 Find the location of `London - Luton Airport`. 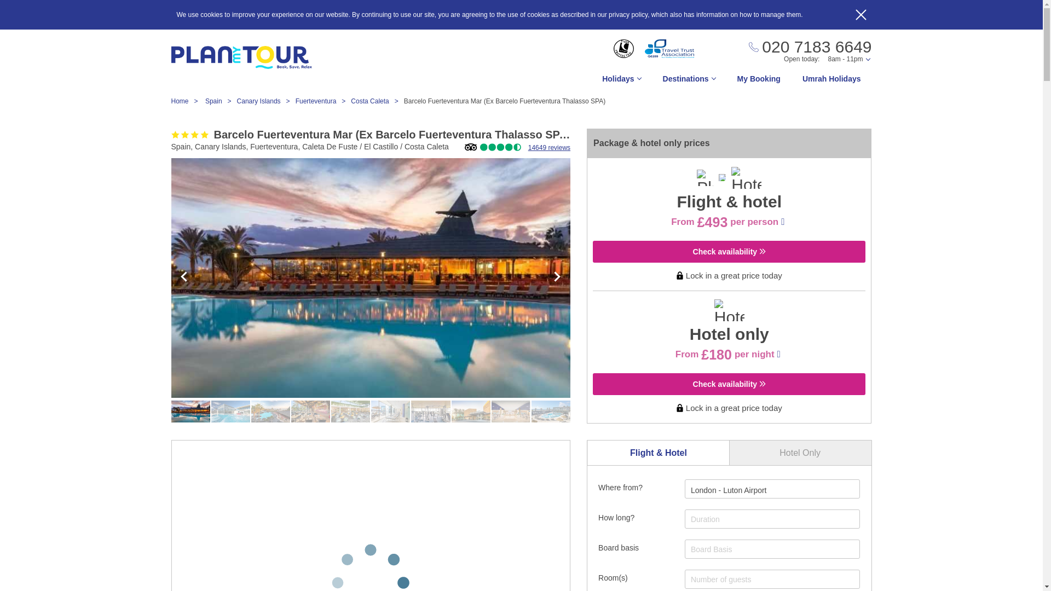

London - Luton Airport is located at coordinates (729, 490).